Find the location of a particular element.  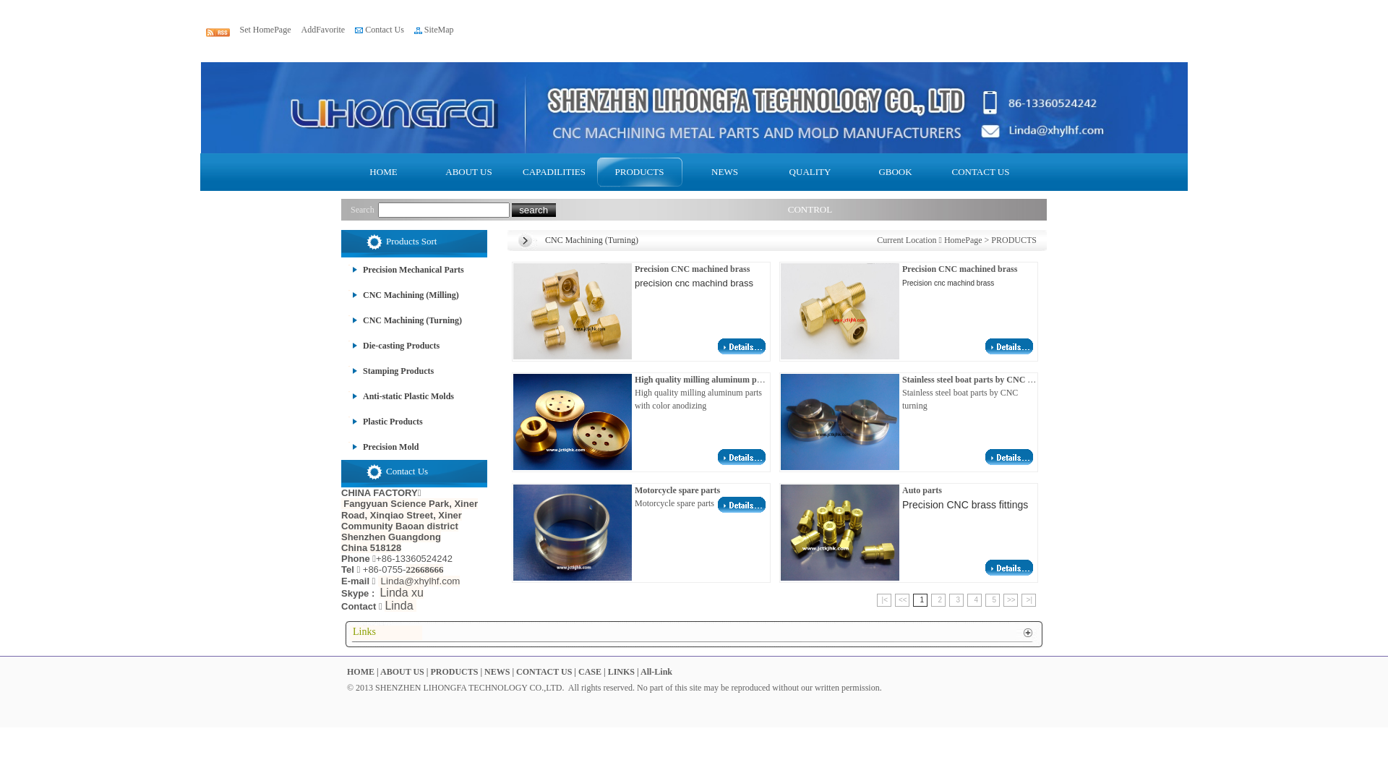

Set HomePage is located at coordinates (266, 30).